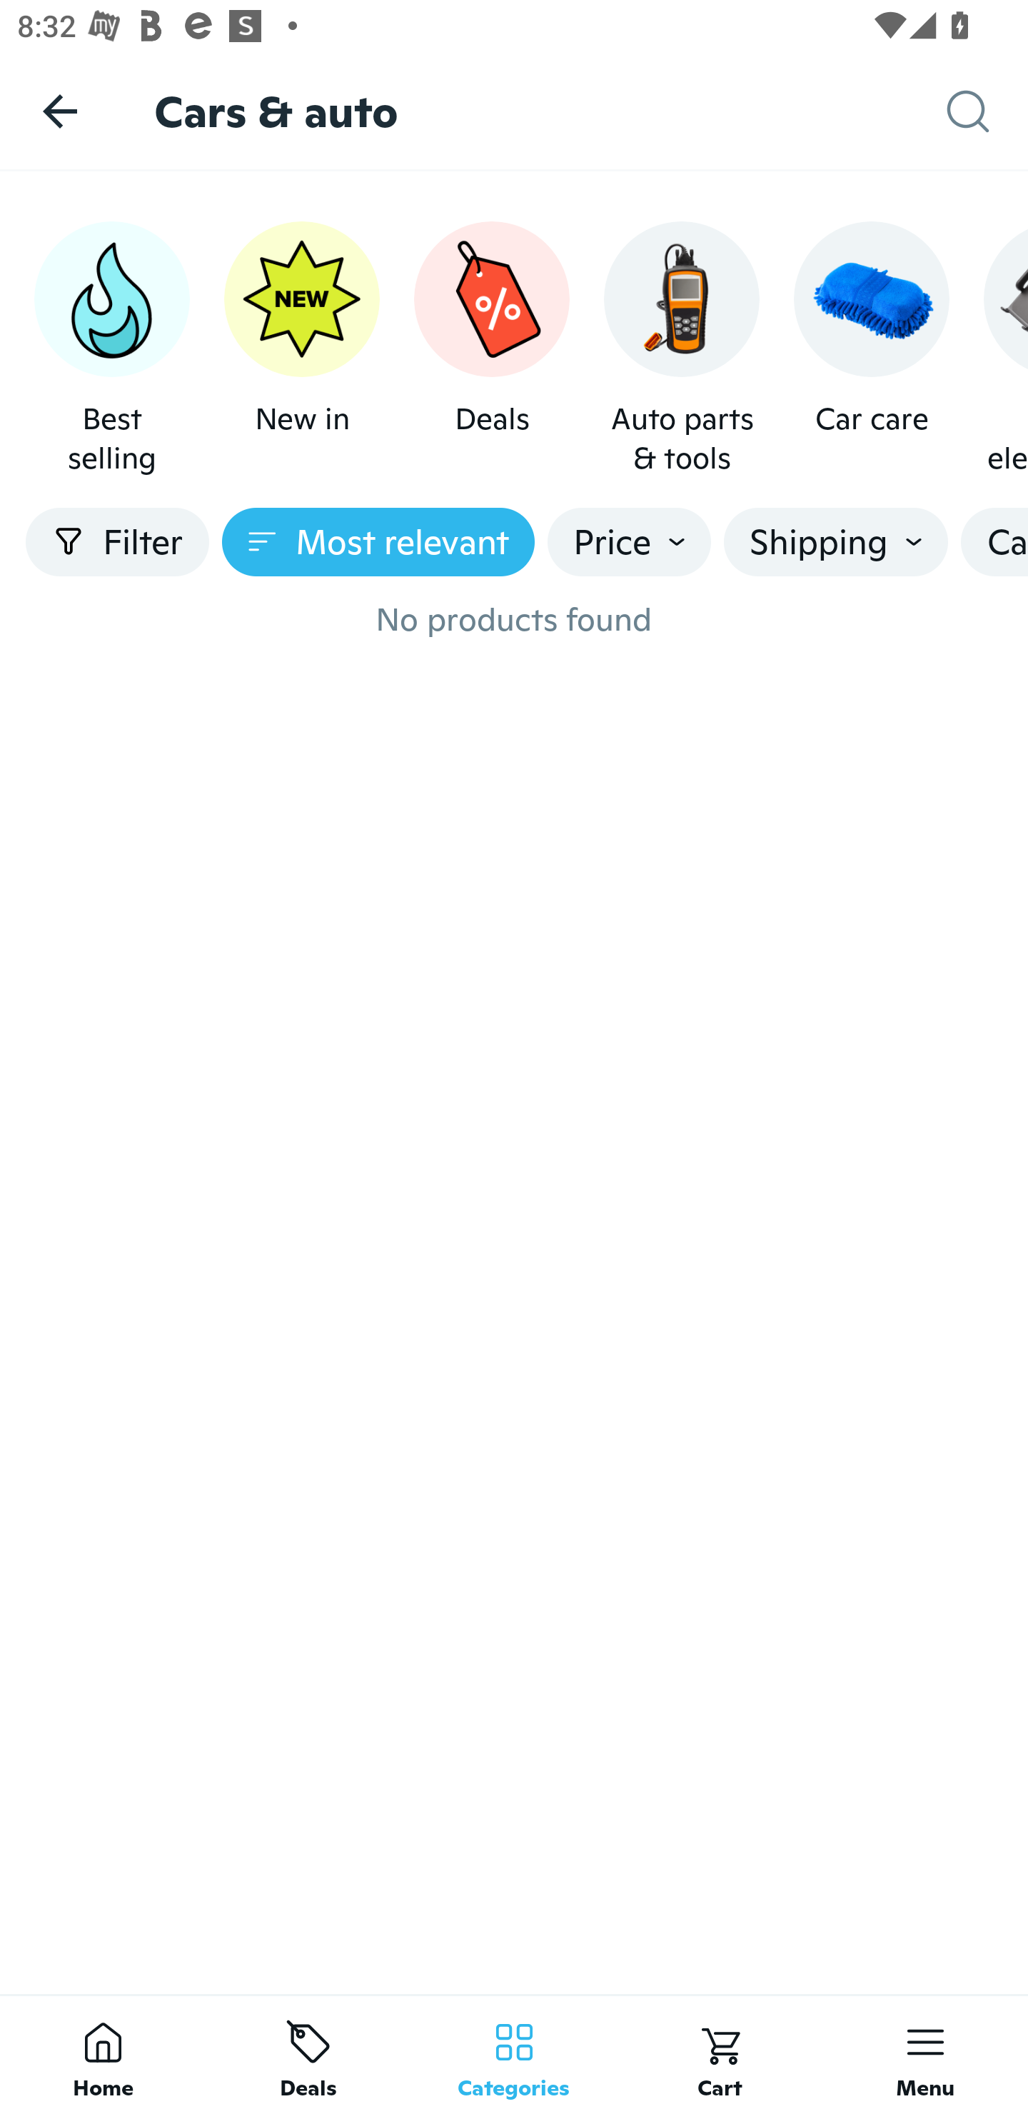 The width and height of the screenshot is (1028, 2114). I want to click on Shipping, so click(835, 542).